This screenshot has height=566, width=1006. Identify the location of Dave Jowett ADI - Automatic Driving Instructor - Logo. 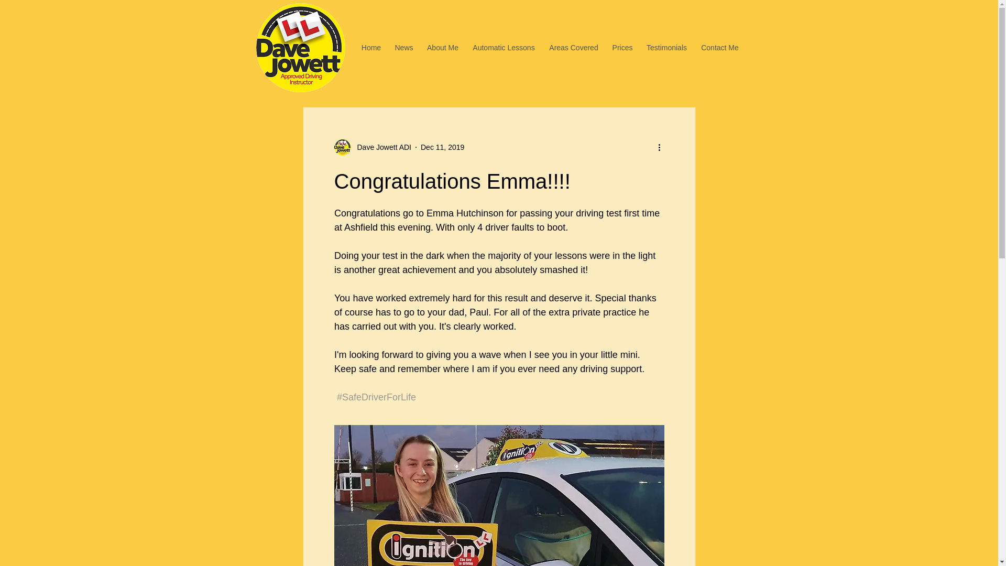
(300, 48).